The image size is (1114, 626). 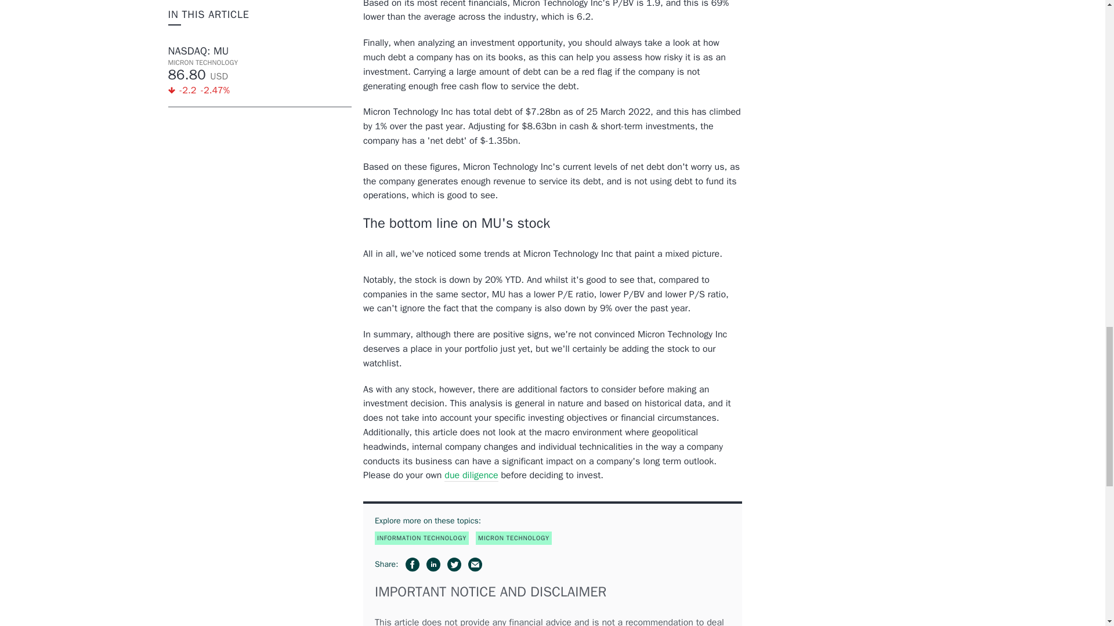 I want to click on INFORMATION TECHNOLOGY, so click(x=421, y=538).